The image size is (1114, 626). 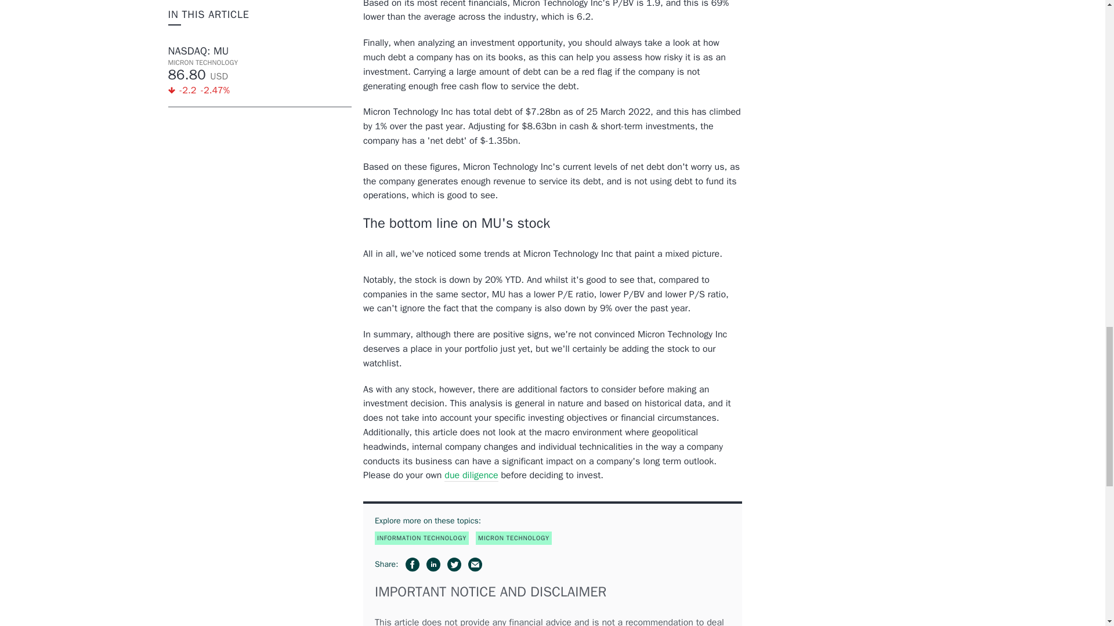 I want to click on INFORMATION TECHNOLOGY, so click(x=421, y=538).